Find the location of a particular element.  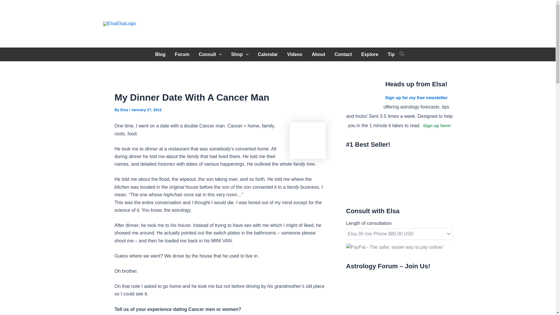

Shop is located at coordinates (240, 54).